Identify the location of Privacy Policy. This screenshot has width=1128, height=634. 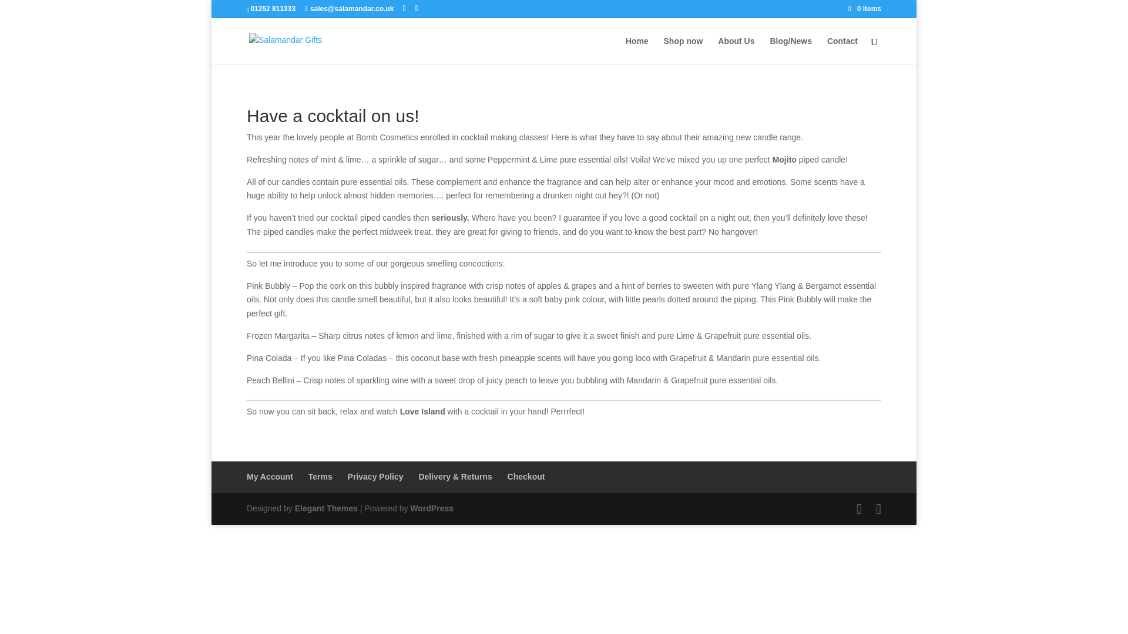
(375, 476).